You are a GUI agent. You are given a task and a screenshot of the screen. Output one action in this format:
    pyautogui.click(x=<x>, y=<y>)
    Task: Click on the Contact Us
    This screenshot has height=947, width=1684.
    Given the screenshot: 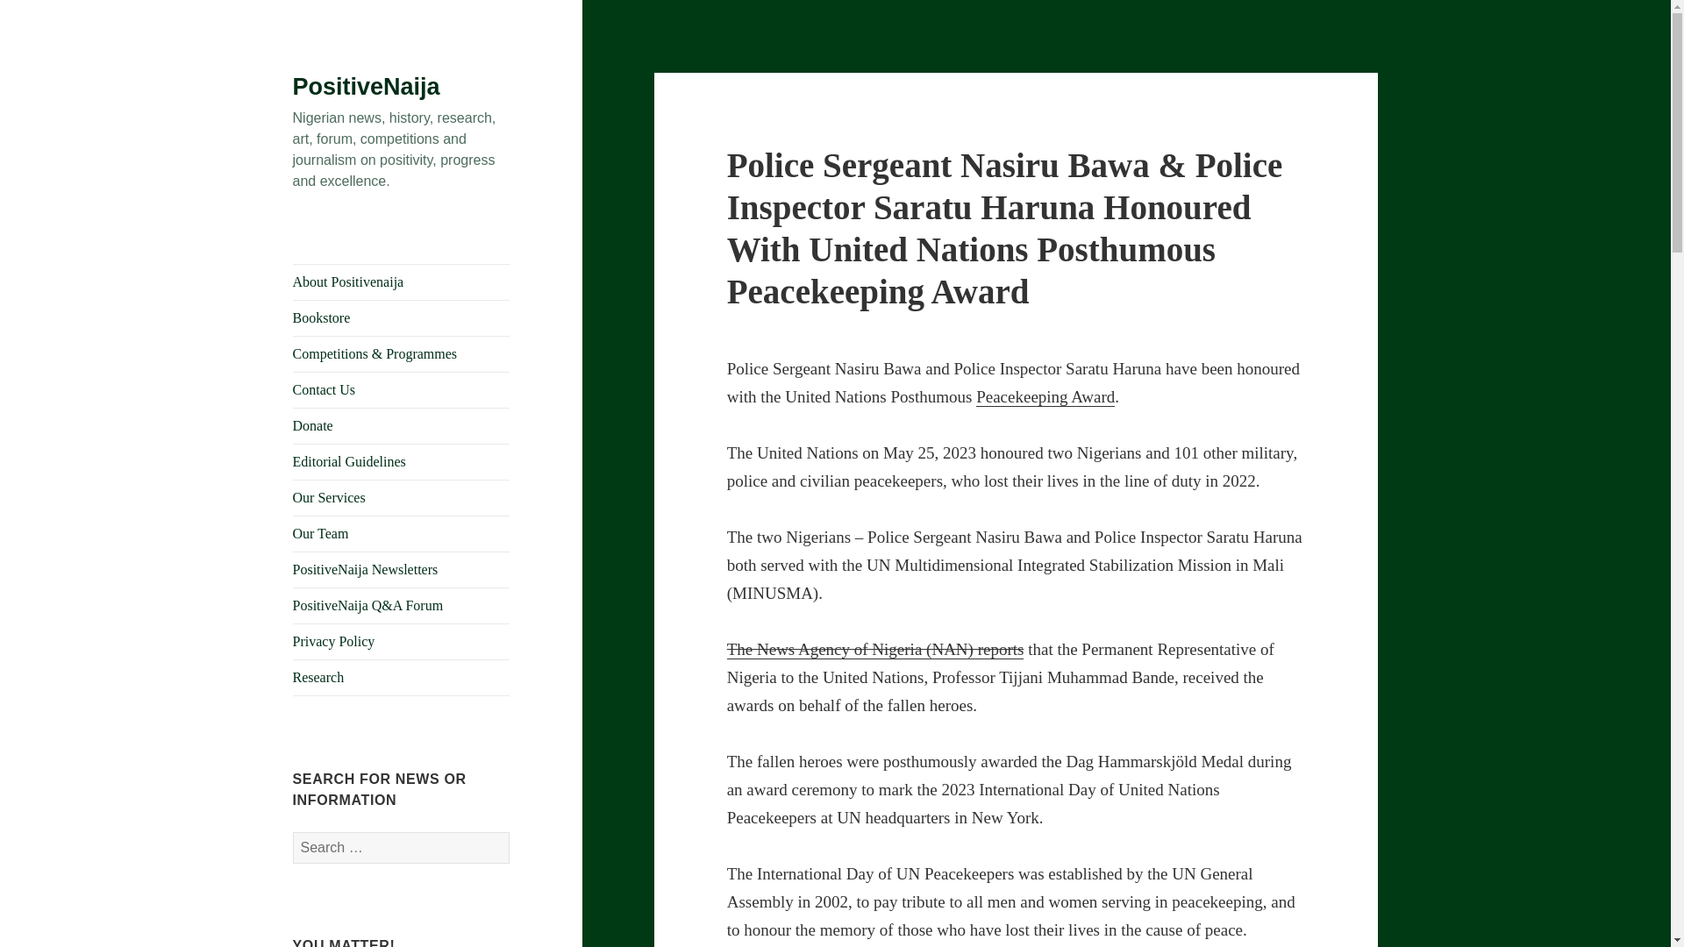 What is the action you would take?
    pyautogui.click(x=402, y=390)
    